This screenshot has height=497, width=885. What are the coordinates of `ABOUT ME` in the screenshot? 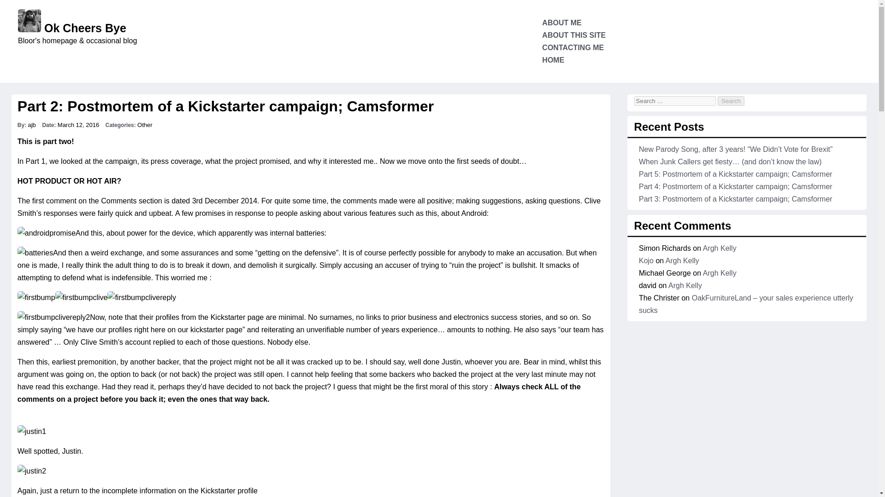 It's located at (561, 23).